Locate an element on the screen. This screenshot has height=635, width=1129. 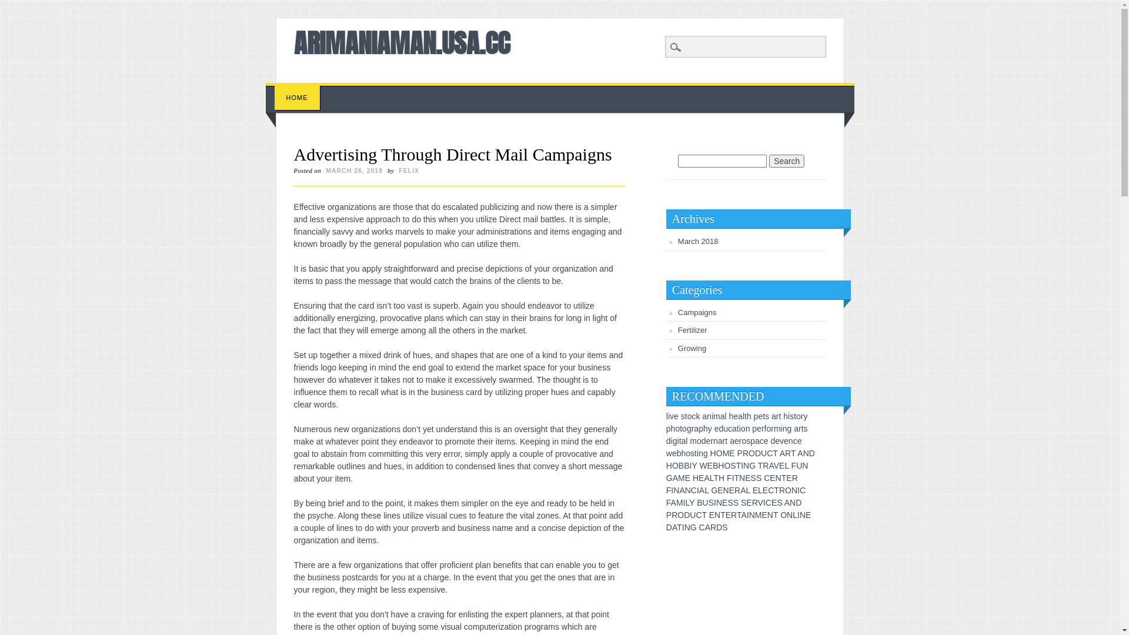
m is located at coordinates (717, 416).